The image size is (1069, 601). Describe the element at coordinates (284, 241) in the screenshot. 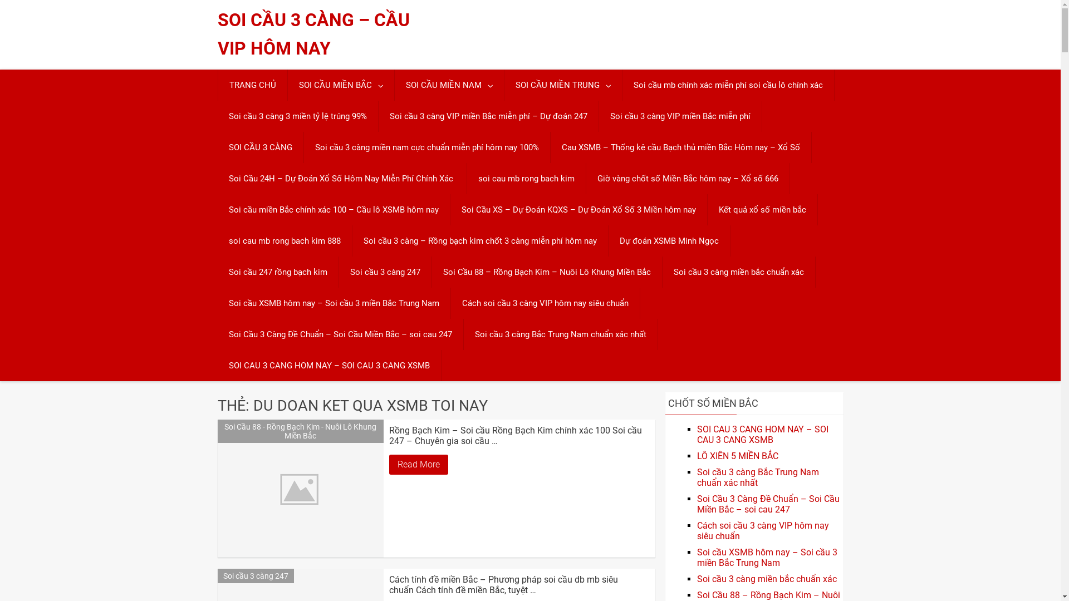

I see `soi cau mb rong bach kim 888` at that location.